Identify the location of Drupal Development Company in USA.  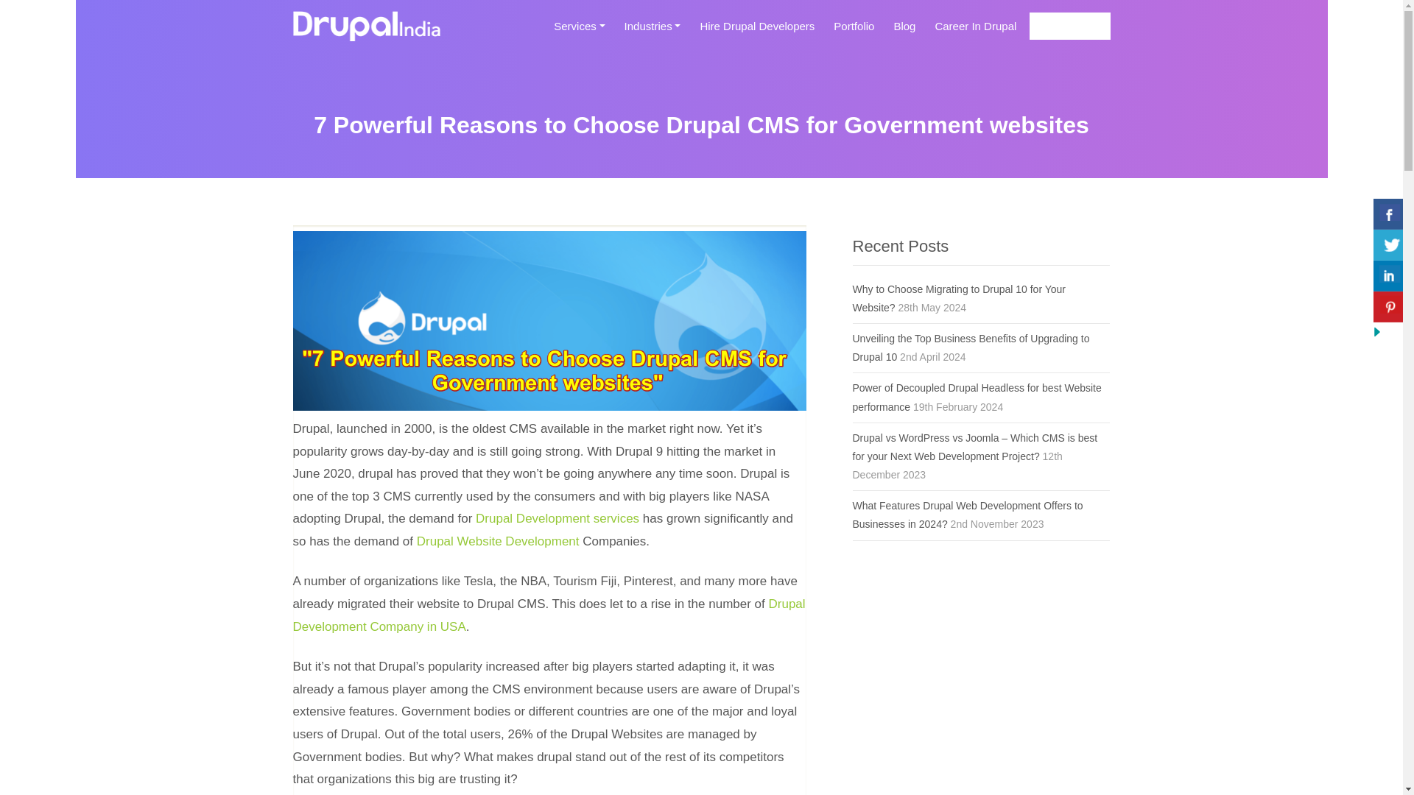
(549, 615).